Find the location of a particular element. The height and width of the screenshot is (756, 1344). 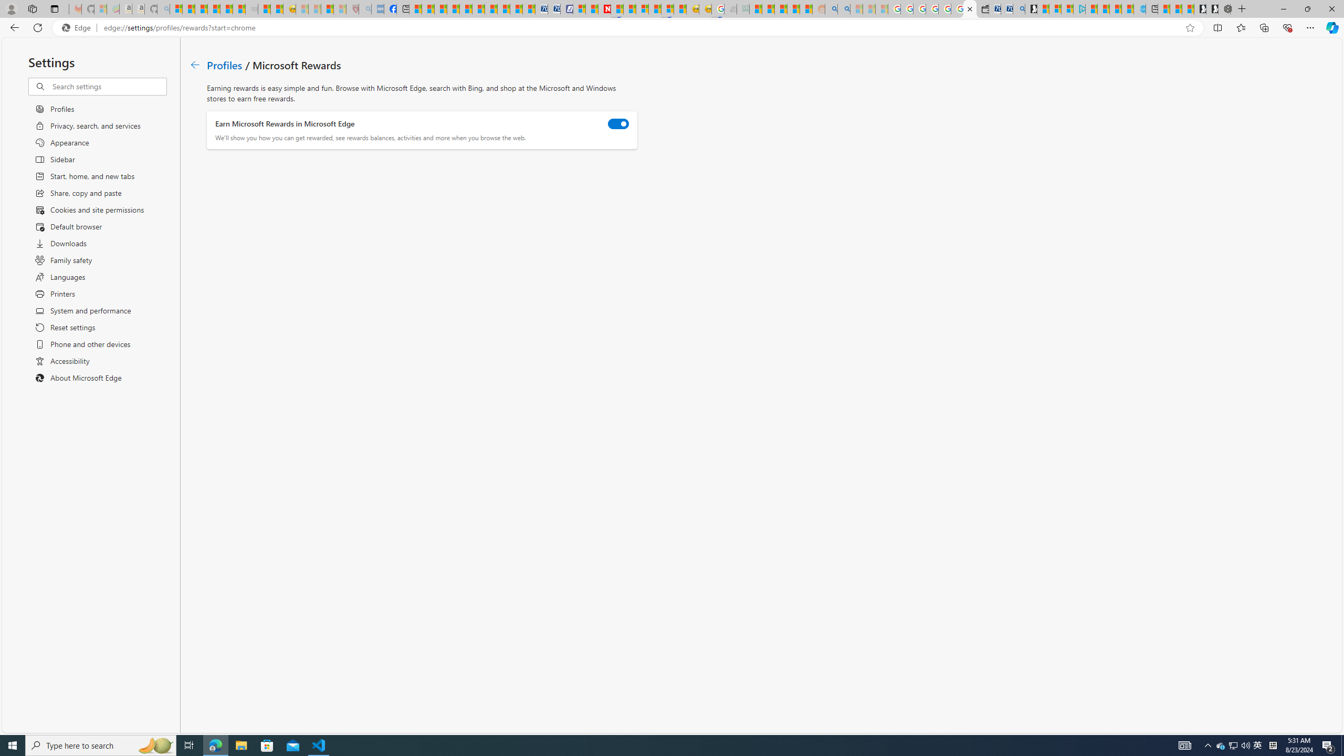

Go back to Profiles page. is located at coordinates (195, 65).